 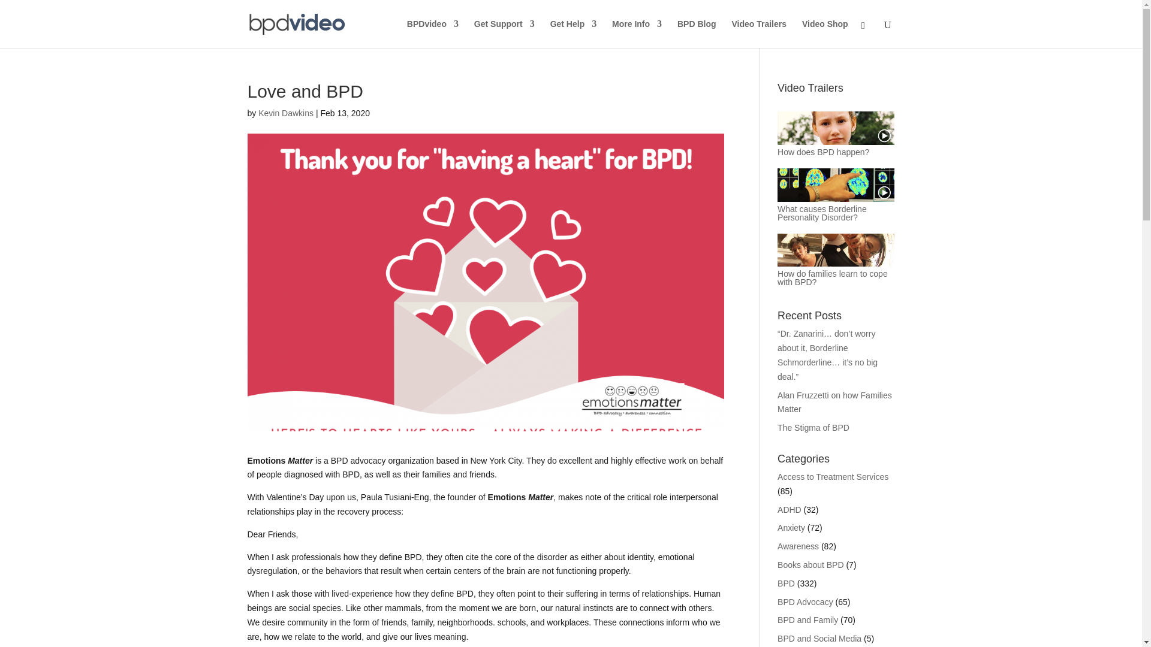 I want to click on Video Shop, so click(x=825, y=34).